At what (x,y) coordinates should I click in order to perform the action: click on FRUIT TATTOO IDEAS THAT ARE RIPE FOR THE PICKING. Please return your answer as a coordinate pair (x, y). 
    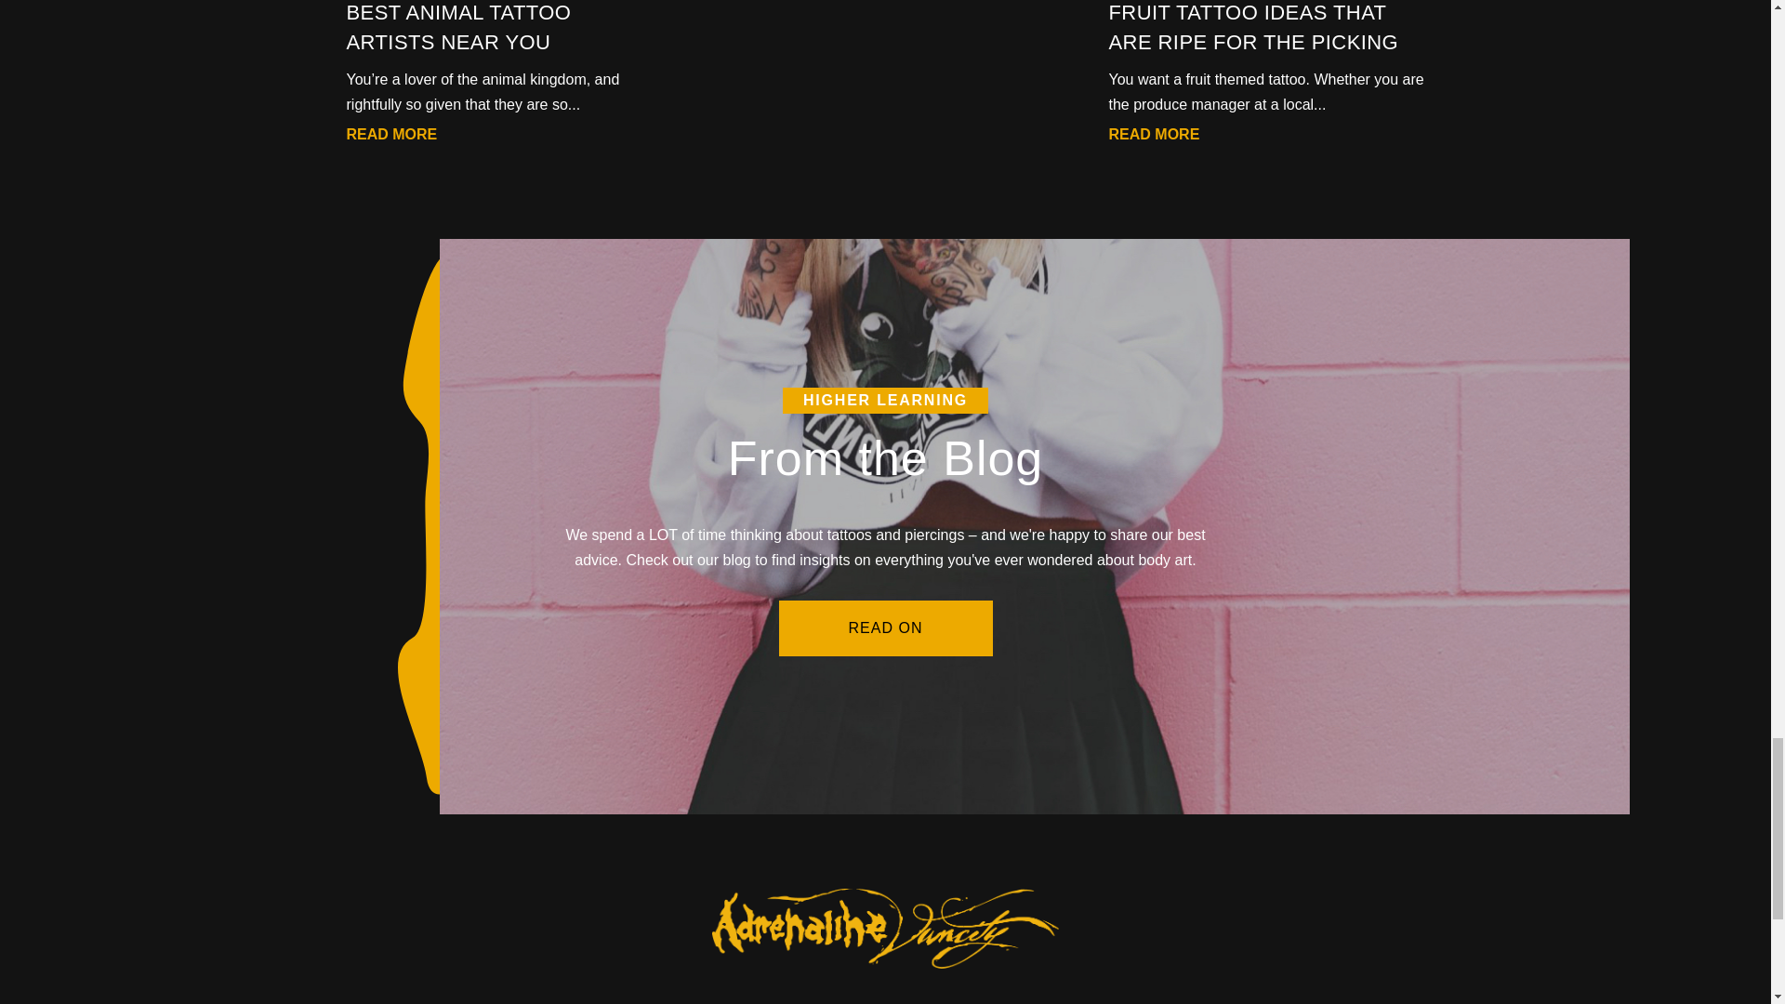
    Looking at the image, I should click on (1253, 28).